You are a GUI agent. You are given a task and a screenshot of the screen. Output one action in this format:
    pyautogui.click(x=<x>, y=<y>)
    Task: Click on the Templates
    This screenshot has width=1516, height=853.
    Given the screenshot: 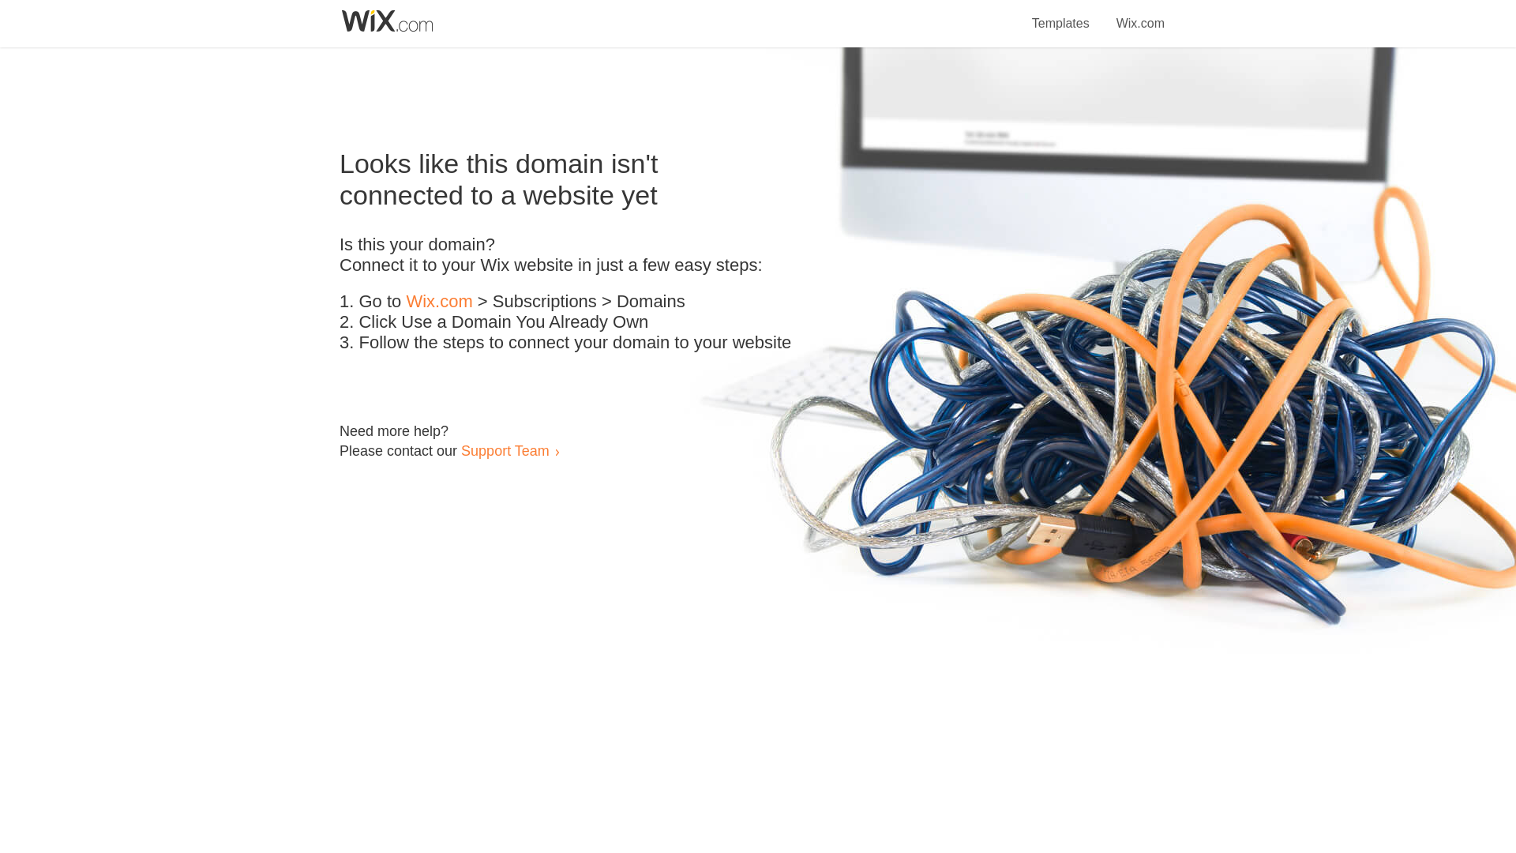 What is the action you would take?
    pyautogui.click(x=1061, y=14)
    